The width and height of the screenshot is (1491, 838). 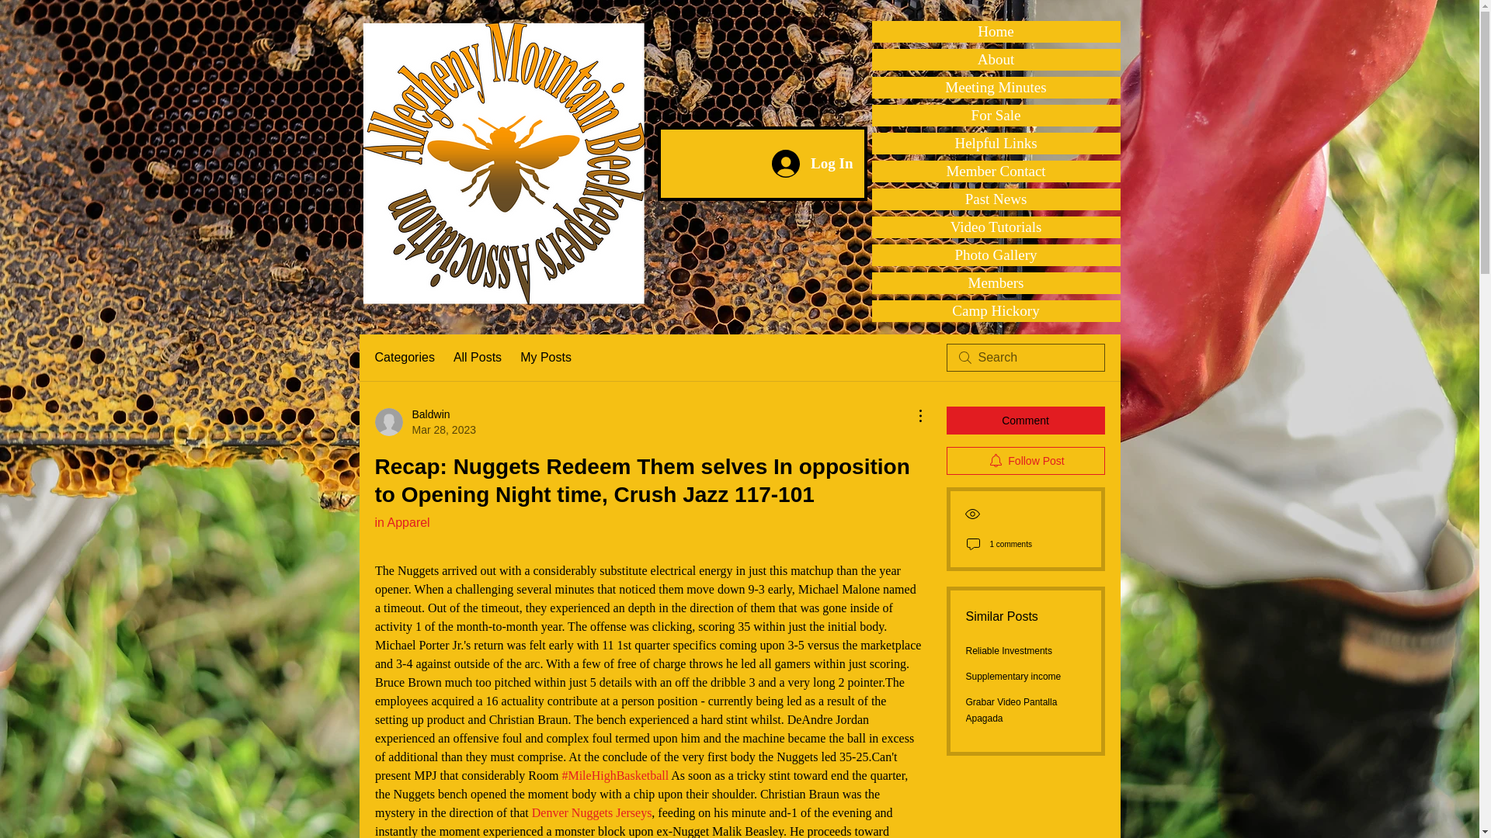 I want to click on Grabar Video Pantalla Apagada, so click(x=1011, y=710).